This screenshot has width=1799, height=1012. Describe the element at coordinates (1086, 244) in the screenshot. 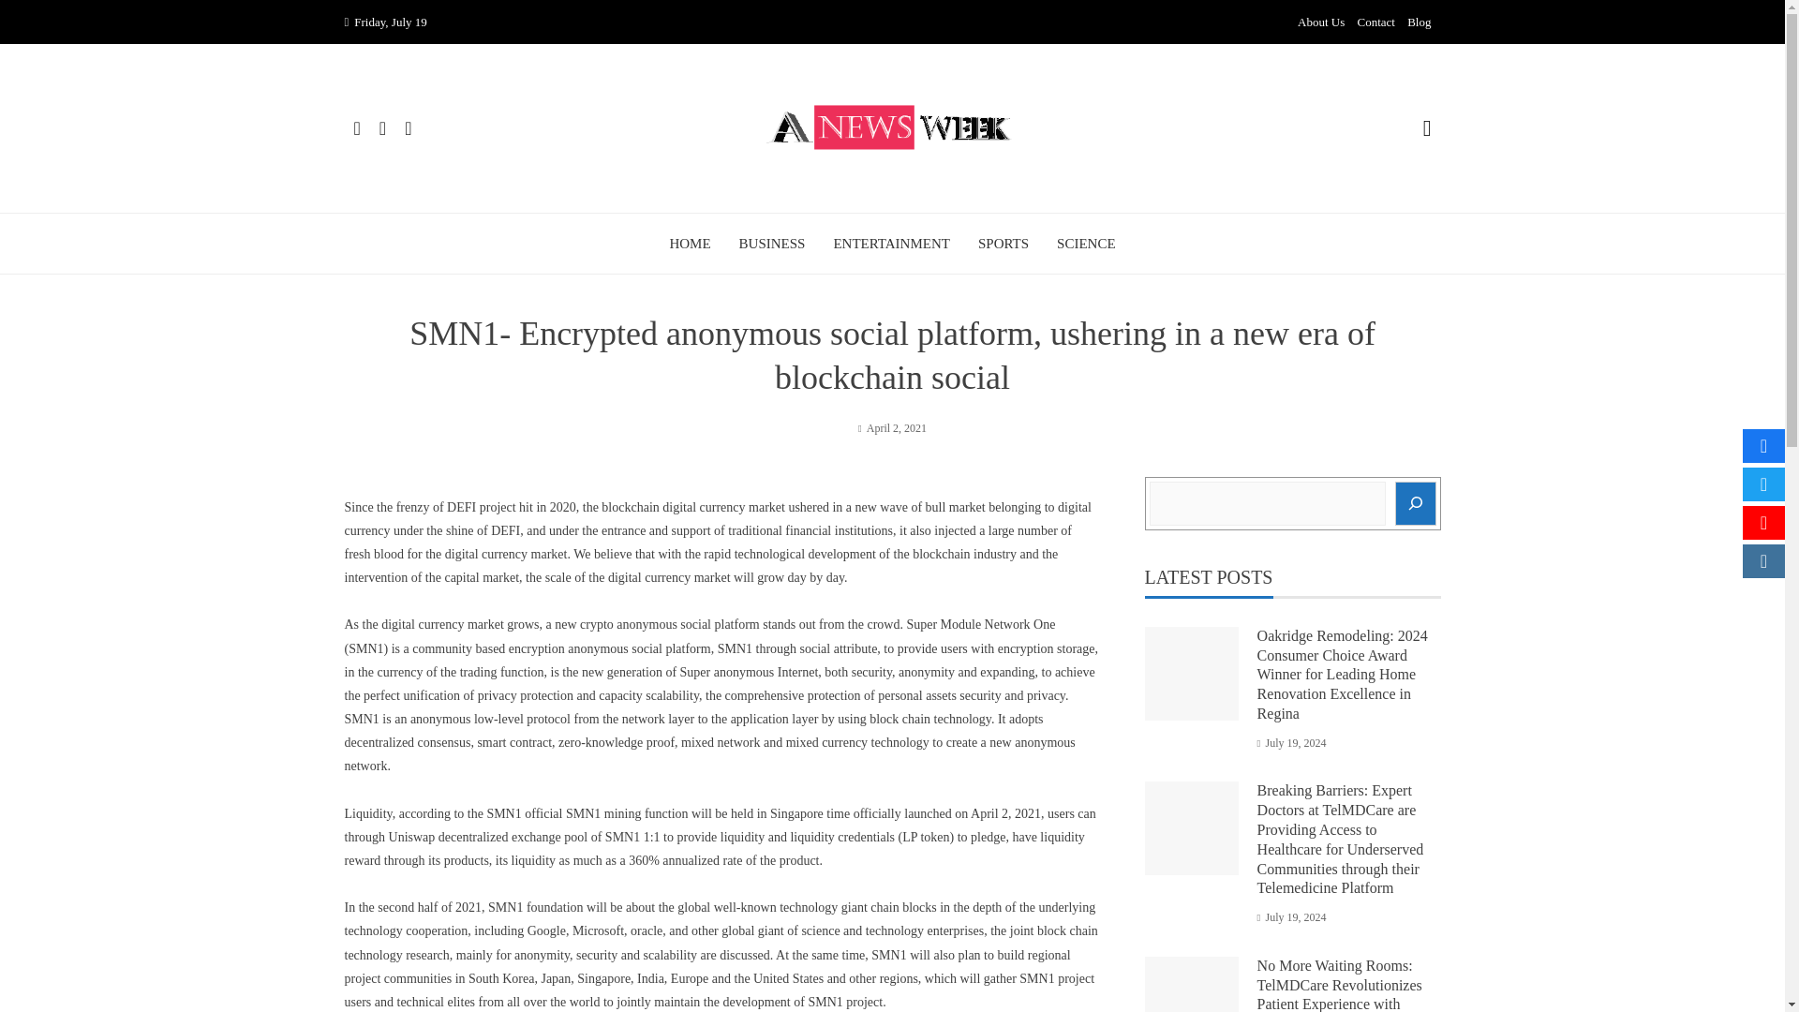

I see `SCIENCE` at that location.